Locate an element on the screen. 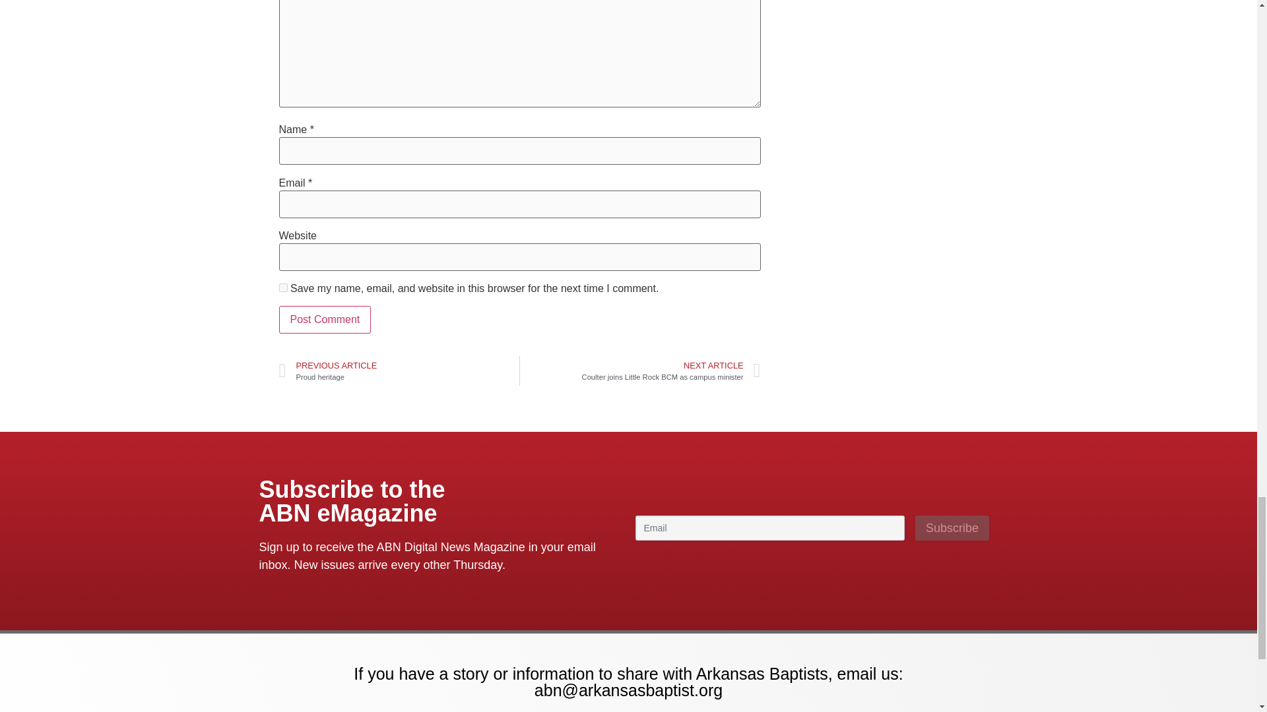 The width and height of the screenshot is (1267, 712). Subscribe is located at coordinates (952, 527).